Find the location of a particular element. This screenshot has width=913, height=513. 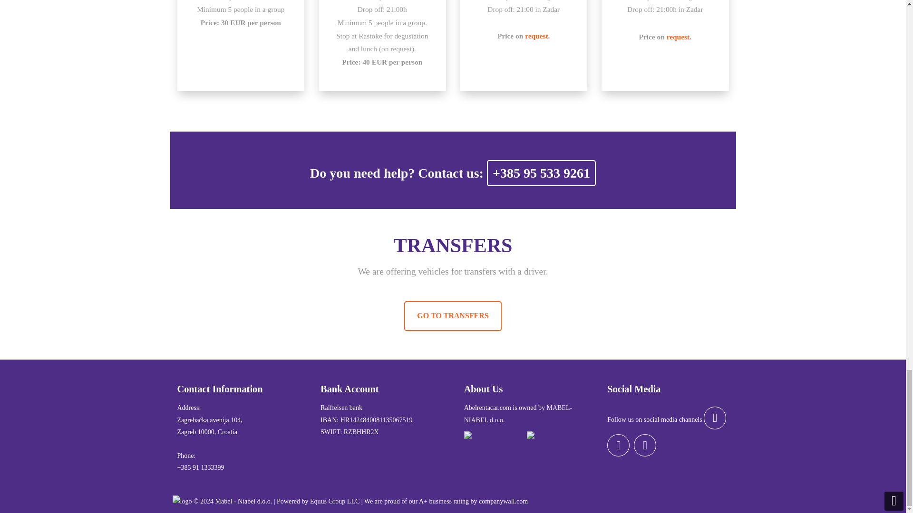

GO TO TRANSFERS is located at coordinates (453, 315).